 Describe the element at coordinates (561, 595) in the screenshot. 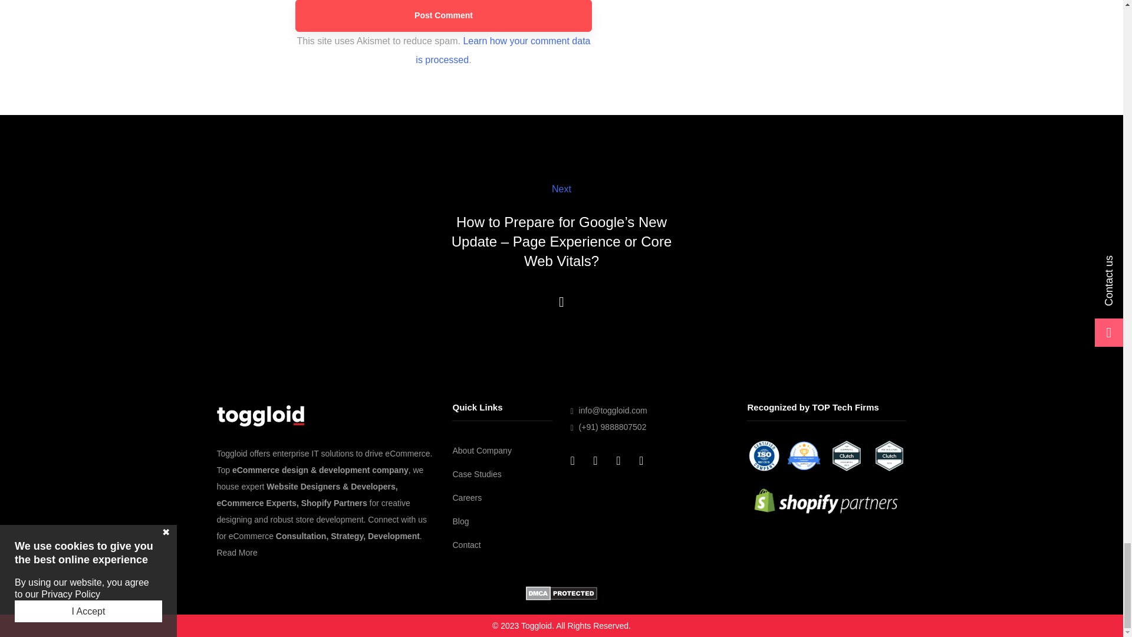

I see `DMCA.com Protection Status` at that location.